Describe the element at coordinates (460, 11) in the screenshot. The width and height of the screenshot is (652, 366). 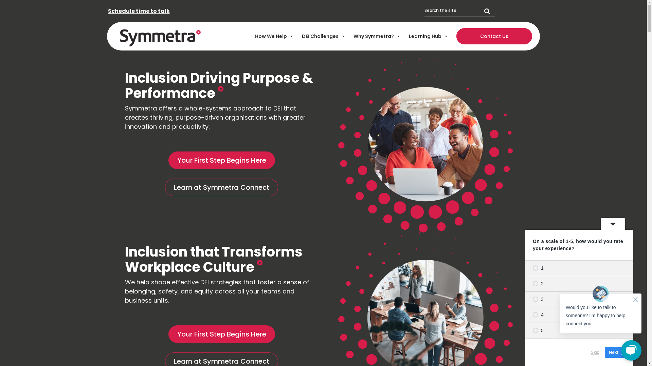
I see `Search for:` at that location.